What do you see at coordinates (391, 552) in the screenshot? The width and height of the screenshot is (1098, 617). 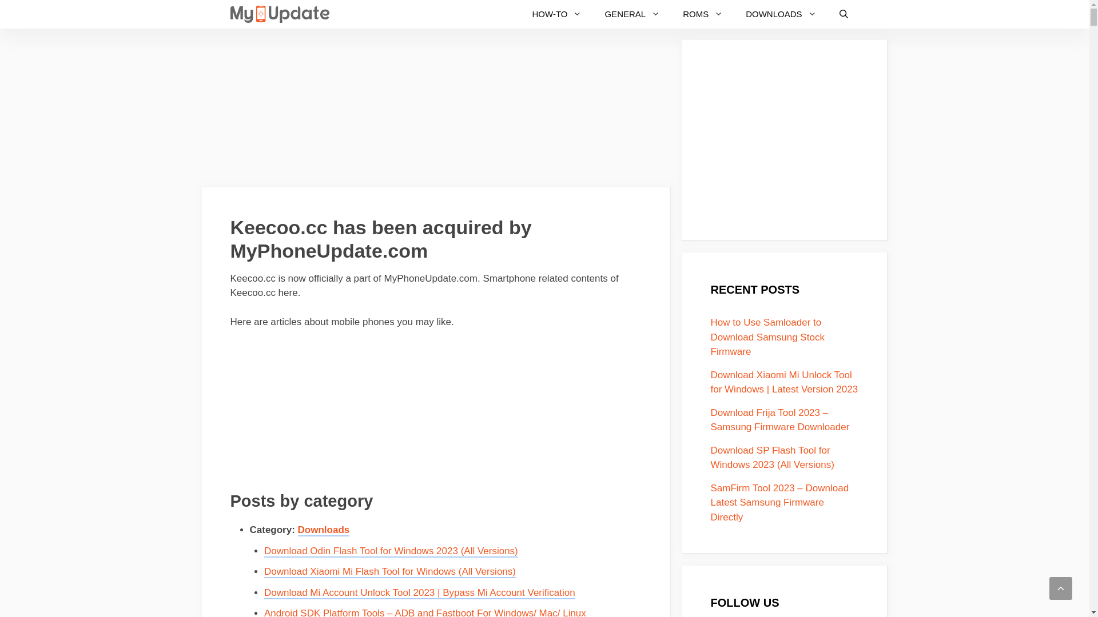 I see `Download Odin Flash Tool for Windows 2023 (All Versions)` at bounding box center [391, 552].